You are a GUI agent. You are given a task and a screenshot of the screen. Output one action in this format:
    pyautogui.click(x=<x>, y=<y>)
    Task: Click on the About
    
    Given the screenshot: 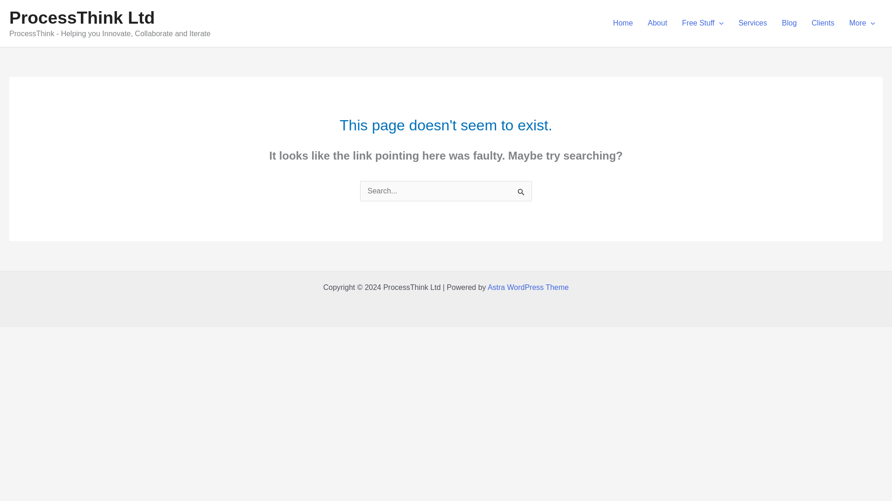 What is the action you would take?
    pyautogui.click(x=657, y=23)
    